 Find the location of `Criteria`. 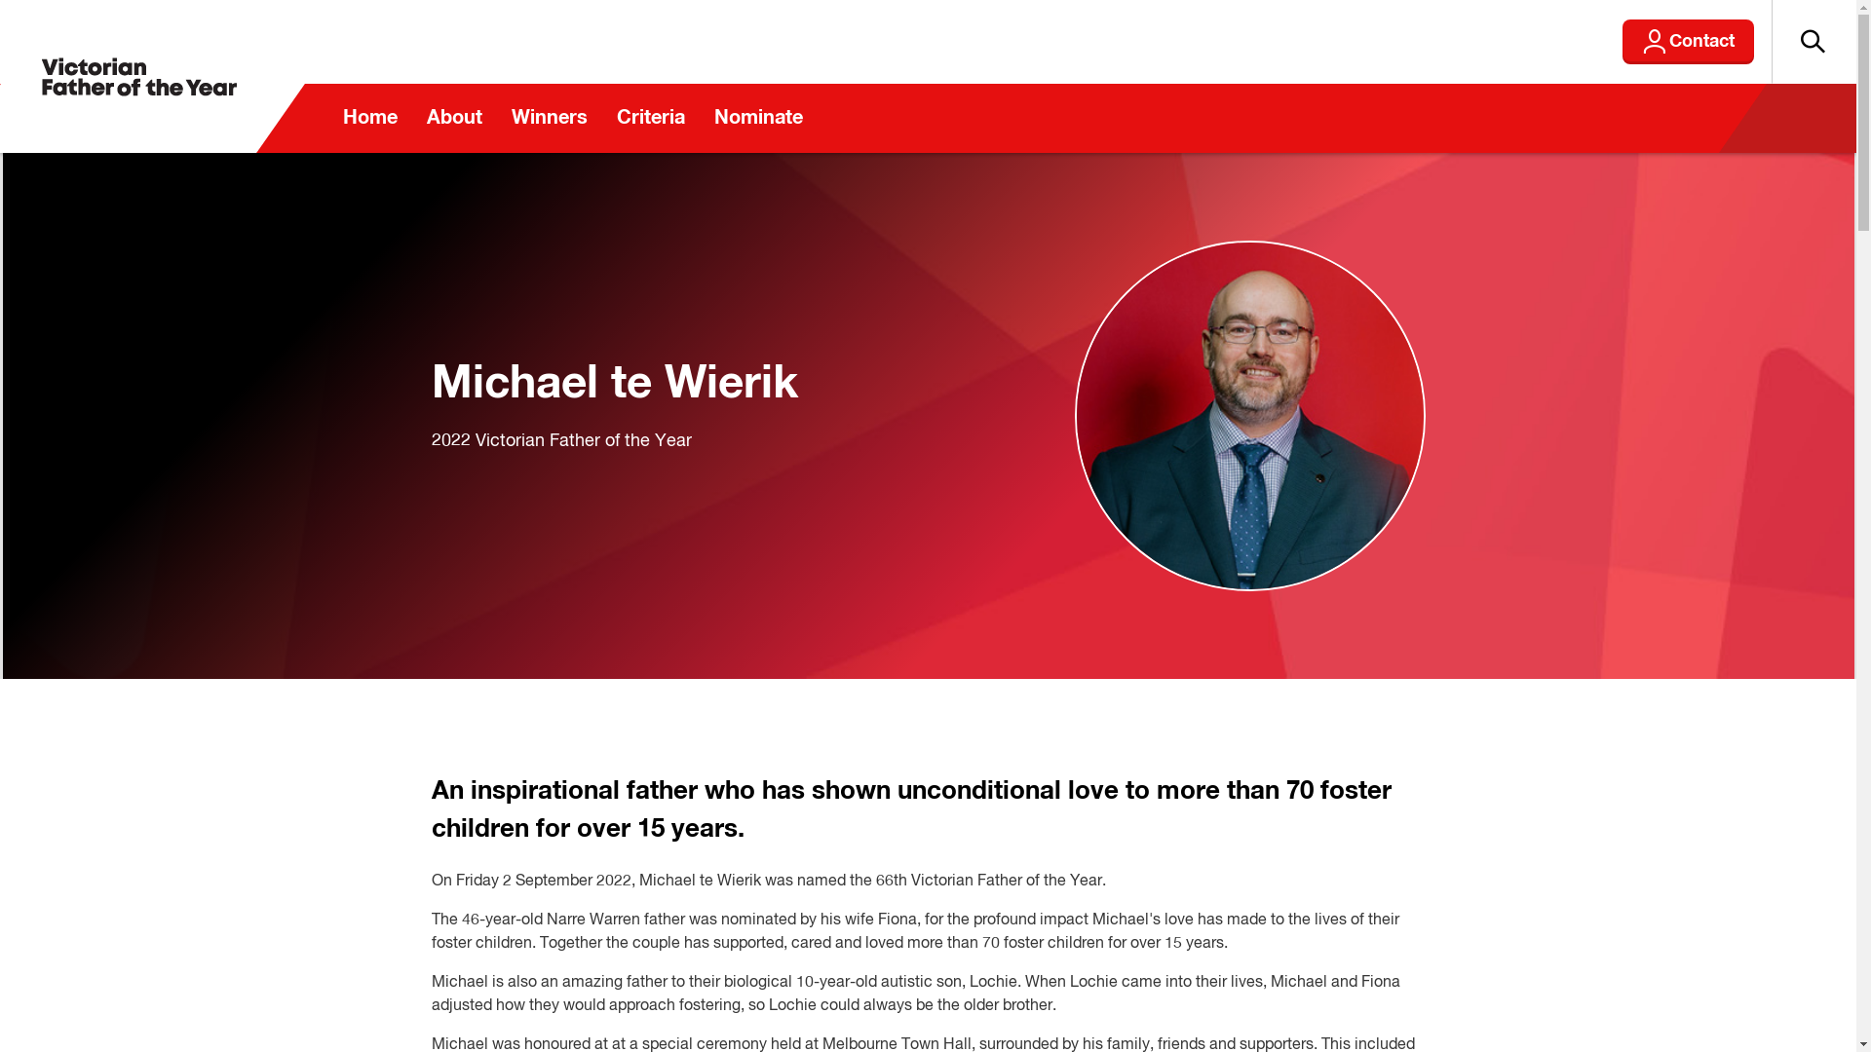

Criteria is located at coordinates (651, 119).